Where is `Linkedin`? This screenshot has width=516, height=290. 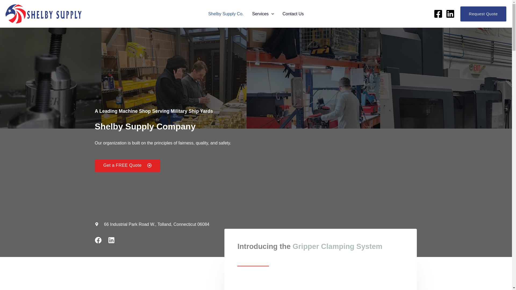 Linkedin is located at coordinates (111, 240).